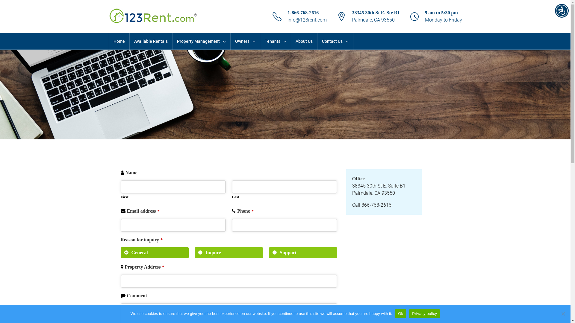 The height and width of the screenshot is (323, 575). Describe the element at coordinates (304, 41) in the screenshot. I see `About Us` at that location.